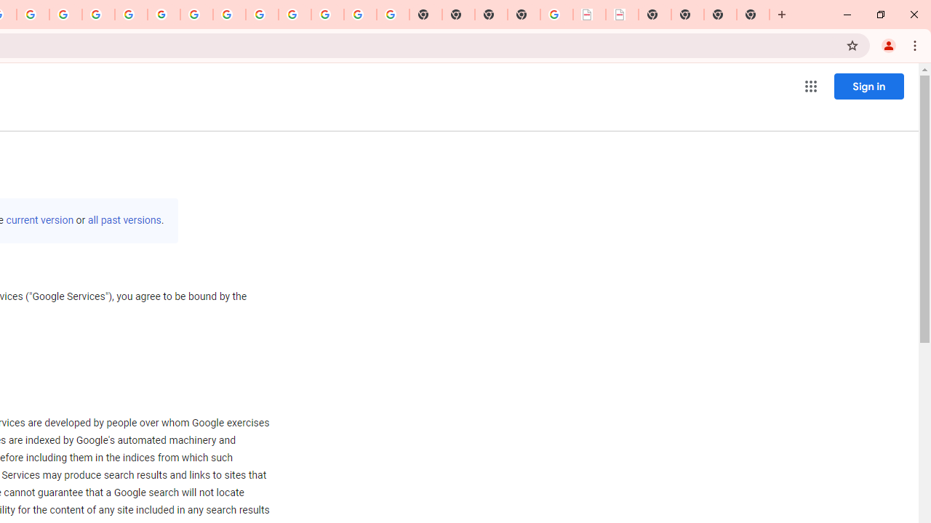 This screenshot has width=931, height=523. Describe the element at coordinates (753, 15) in the screenshot. I see `New Tab` at that location.